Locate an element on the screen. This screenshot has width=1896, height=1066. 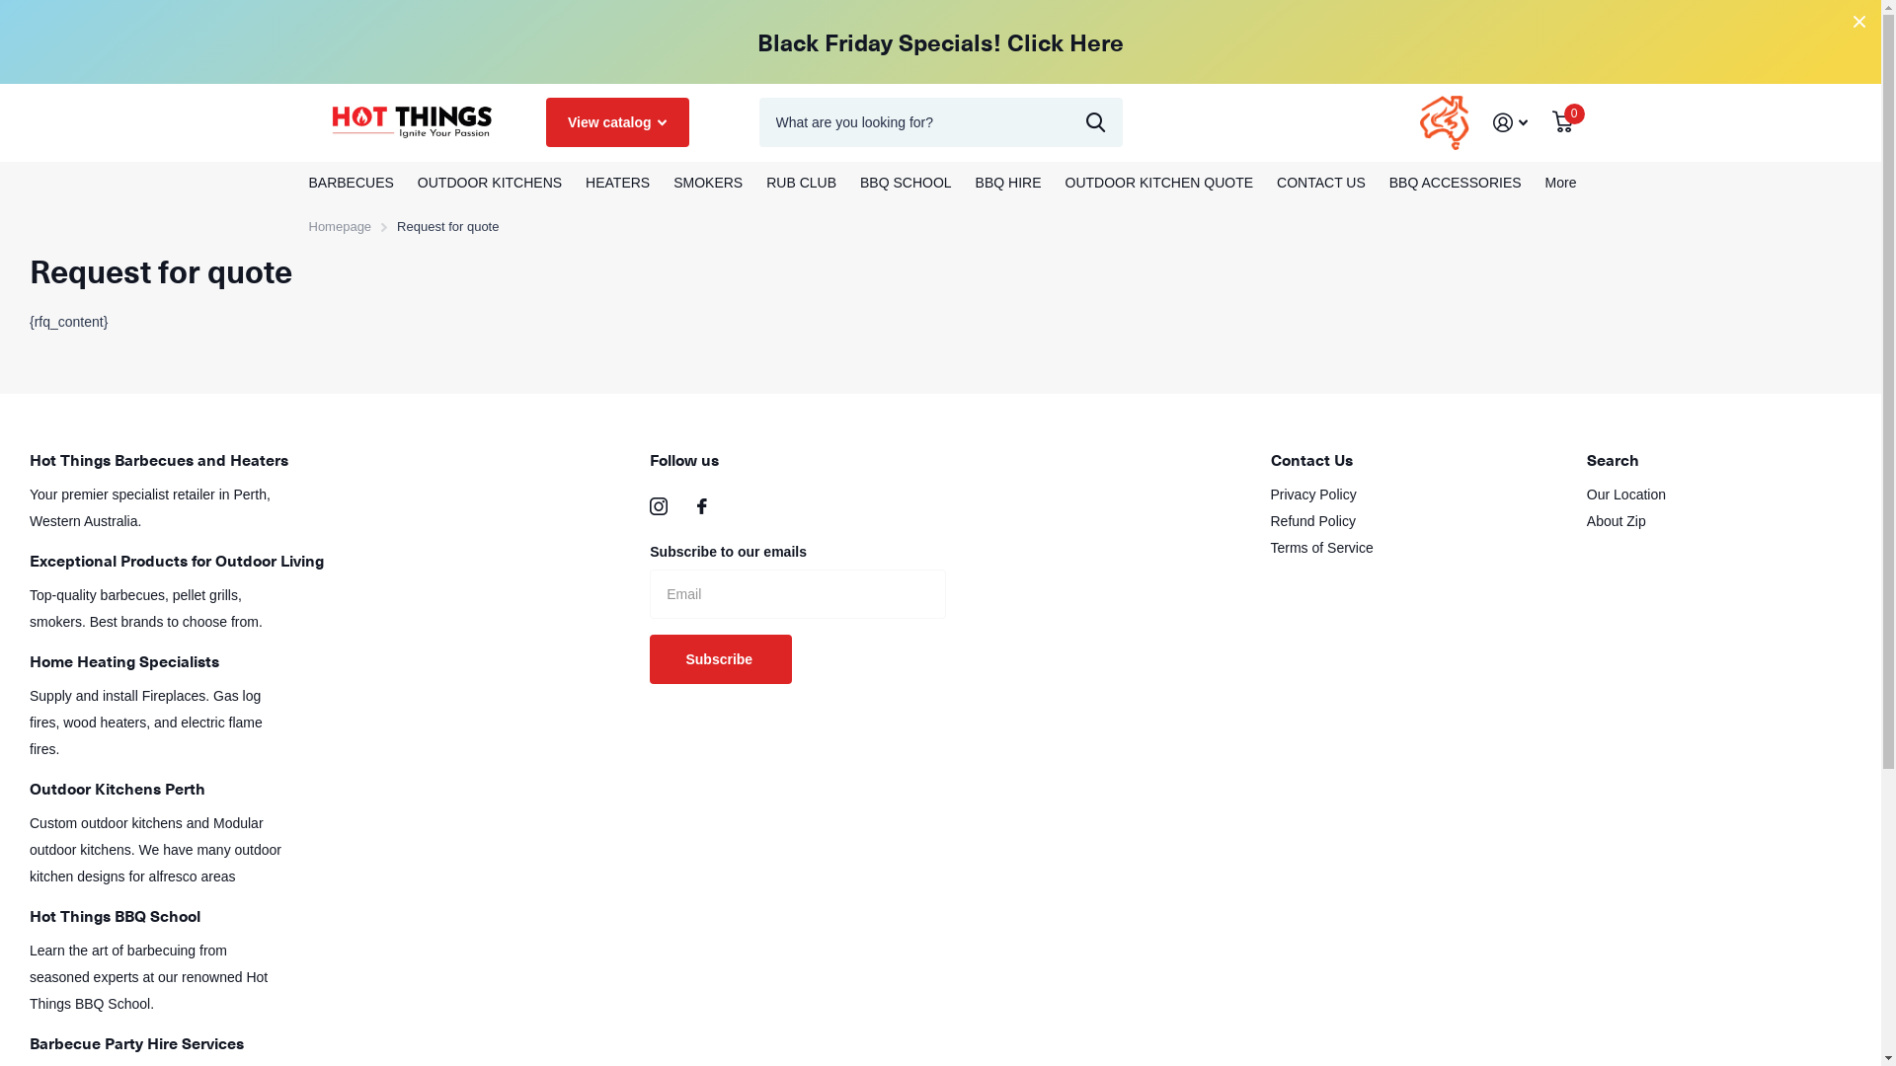
More is located at coordinates (1561, 184).